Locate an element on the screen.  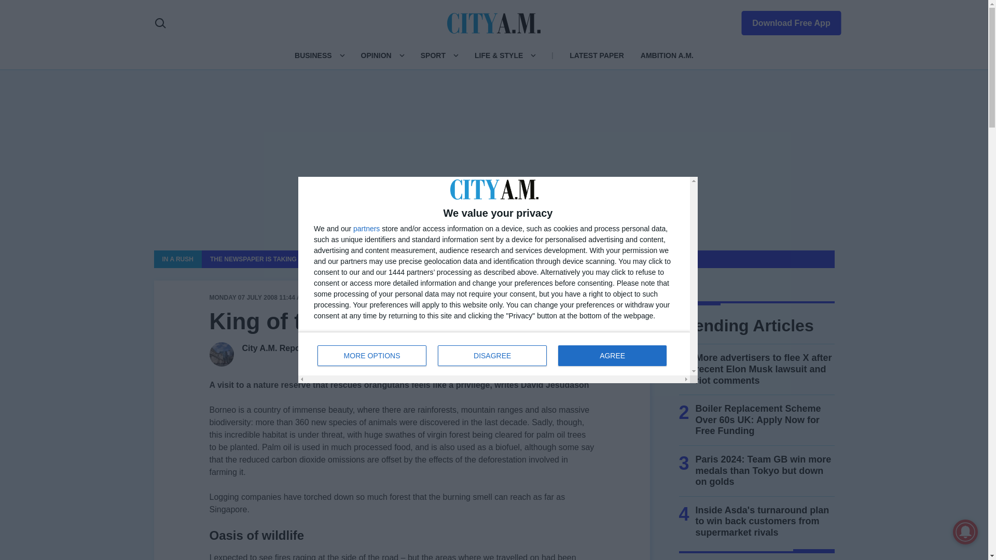
AGREE is located at coordinates (612, 356).